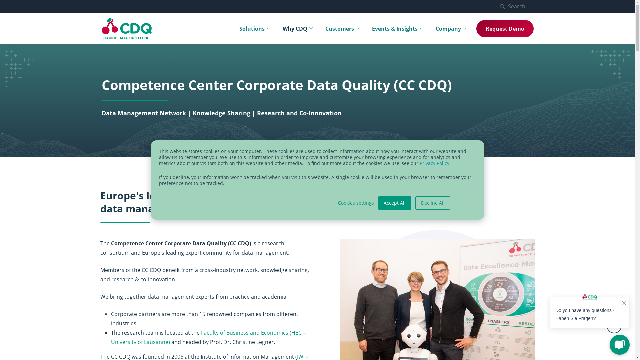  Describe the element at coordinates (505, 29) in the screenshot. I see `Request Demo` at that location.